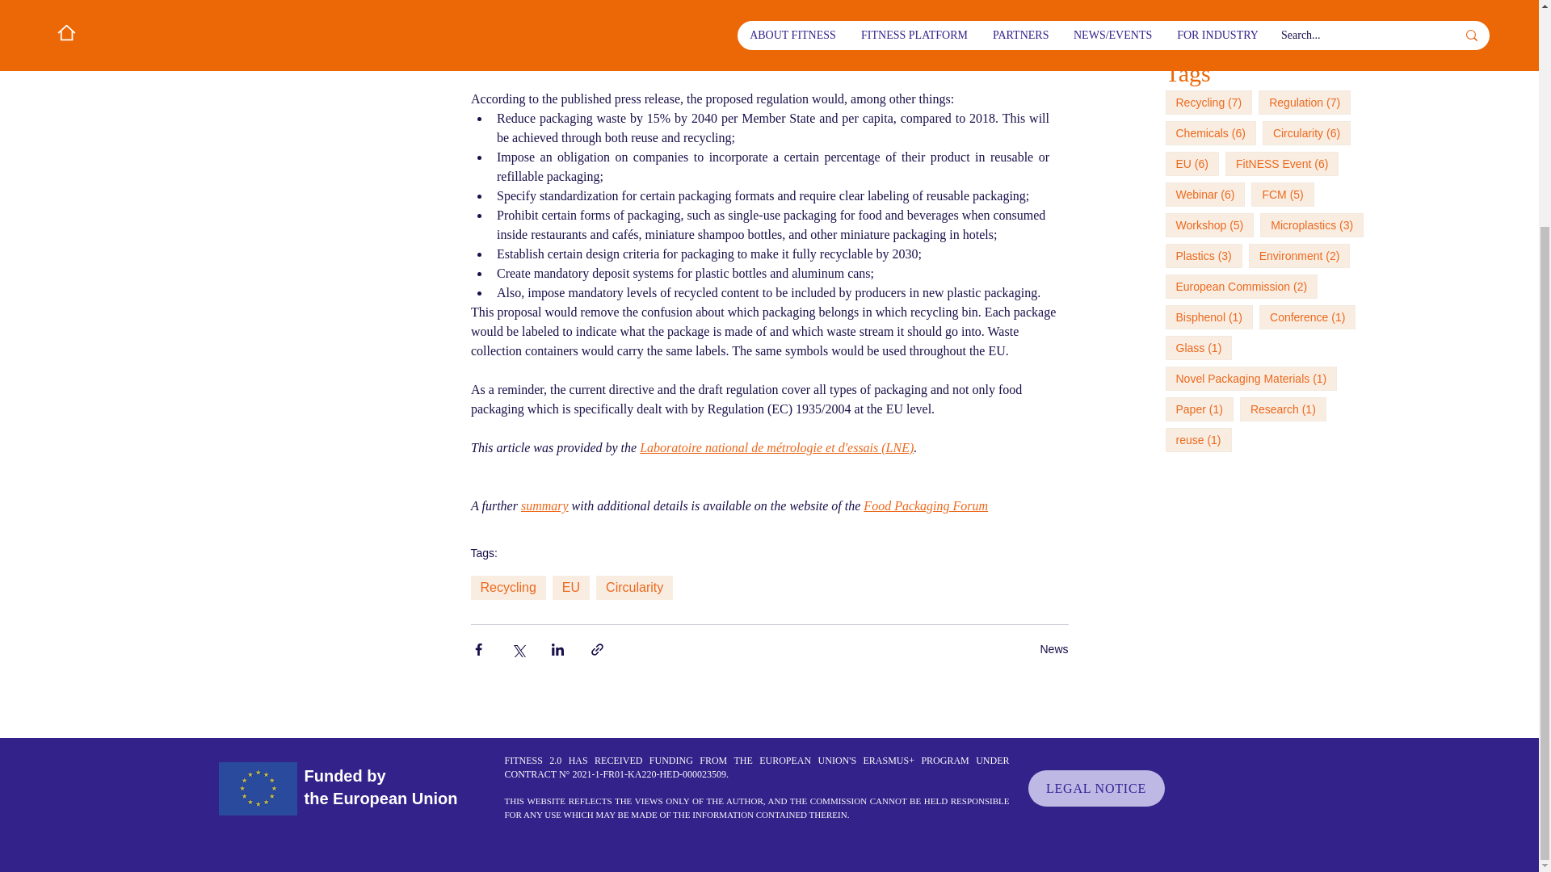 Image resolution: width=1551 pixels, height=872 pixels. I want to click on available on the EC website, so click(780, 60).